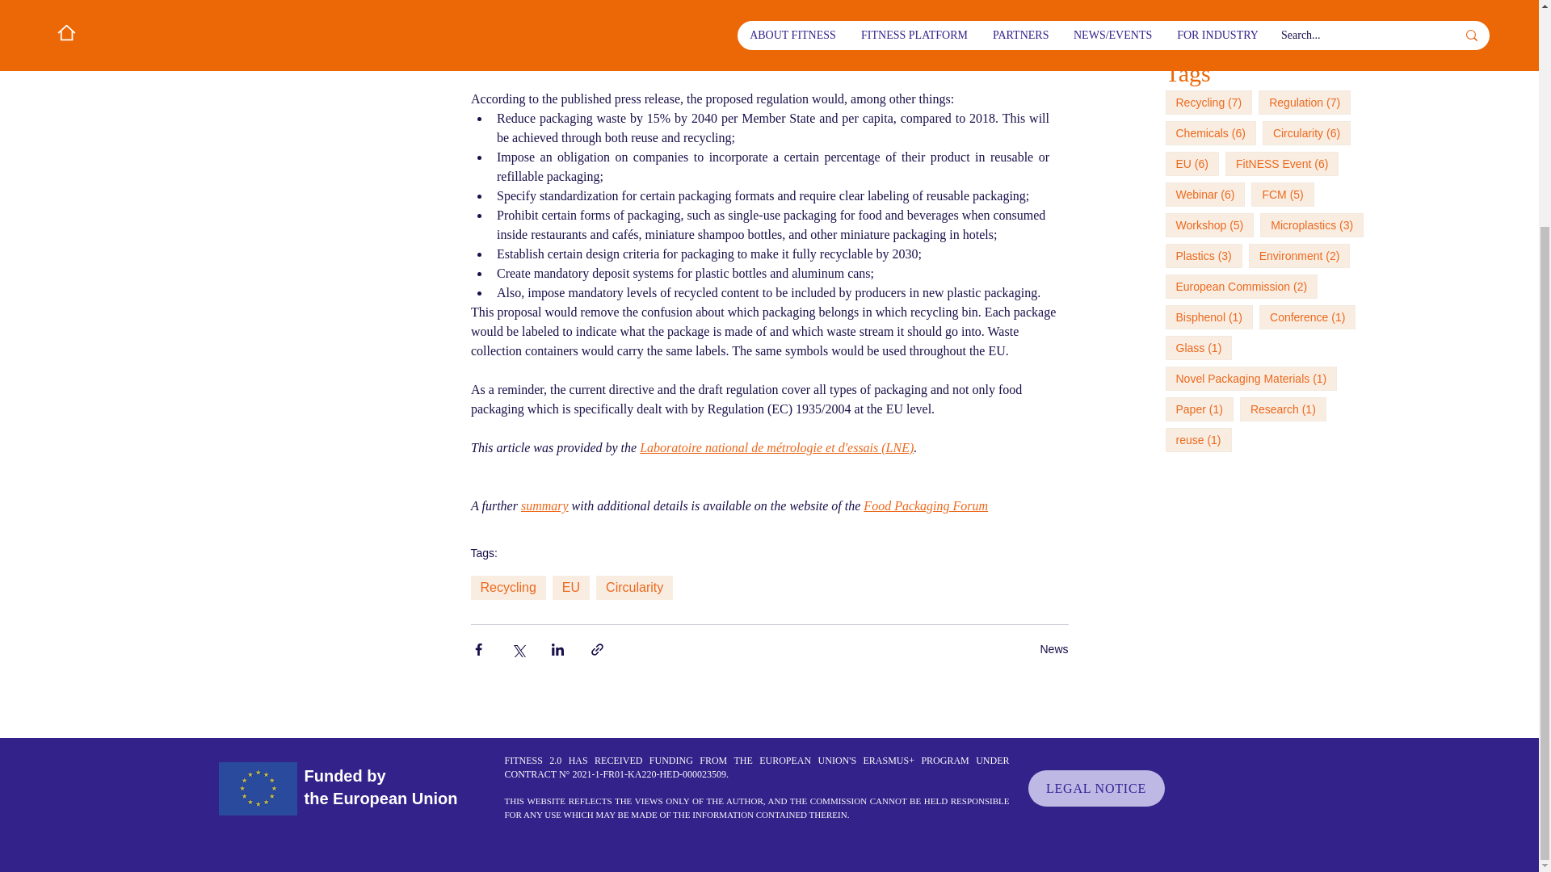 Image resolution: width=1551 pixels, height=872 pixels. I want to click on available on the EC website, so click(780, 60).